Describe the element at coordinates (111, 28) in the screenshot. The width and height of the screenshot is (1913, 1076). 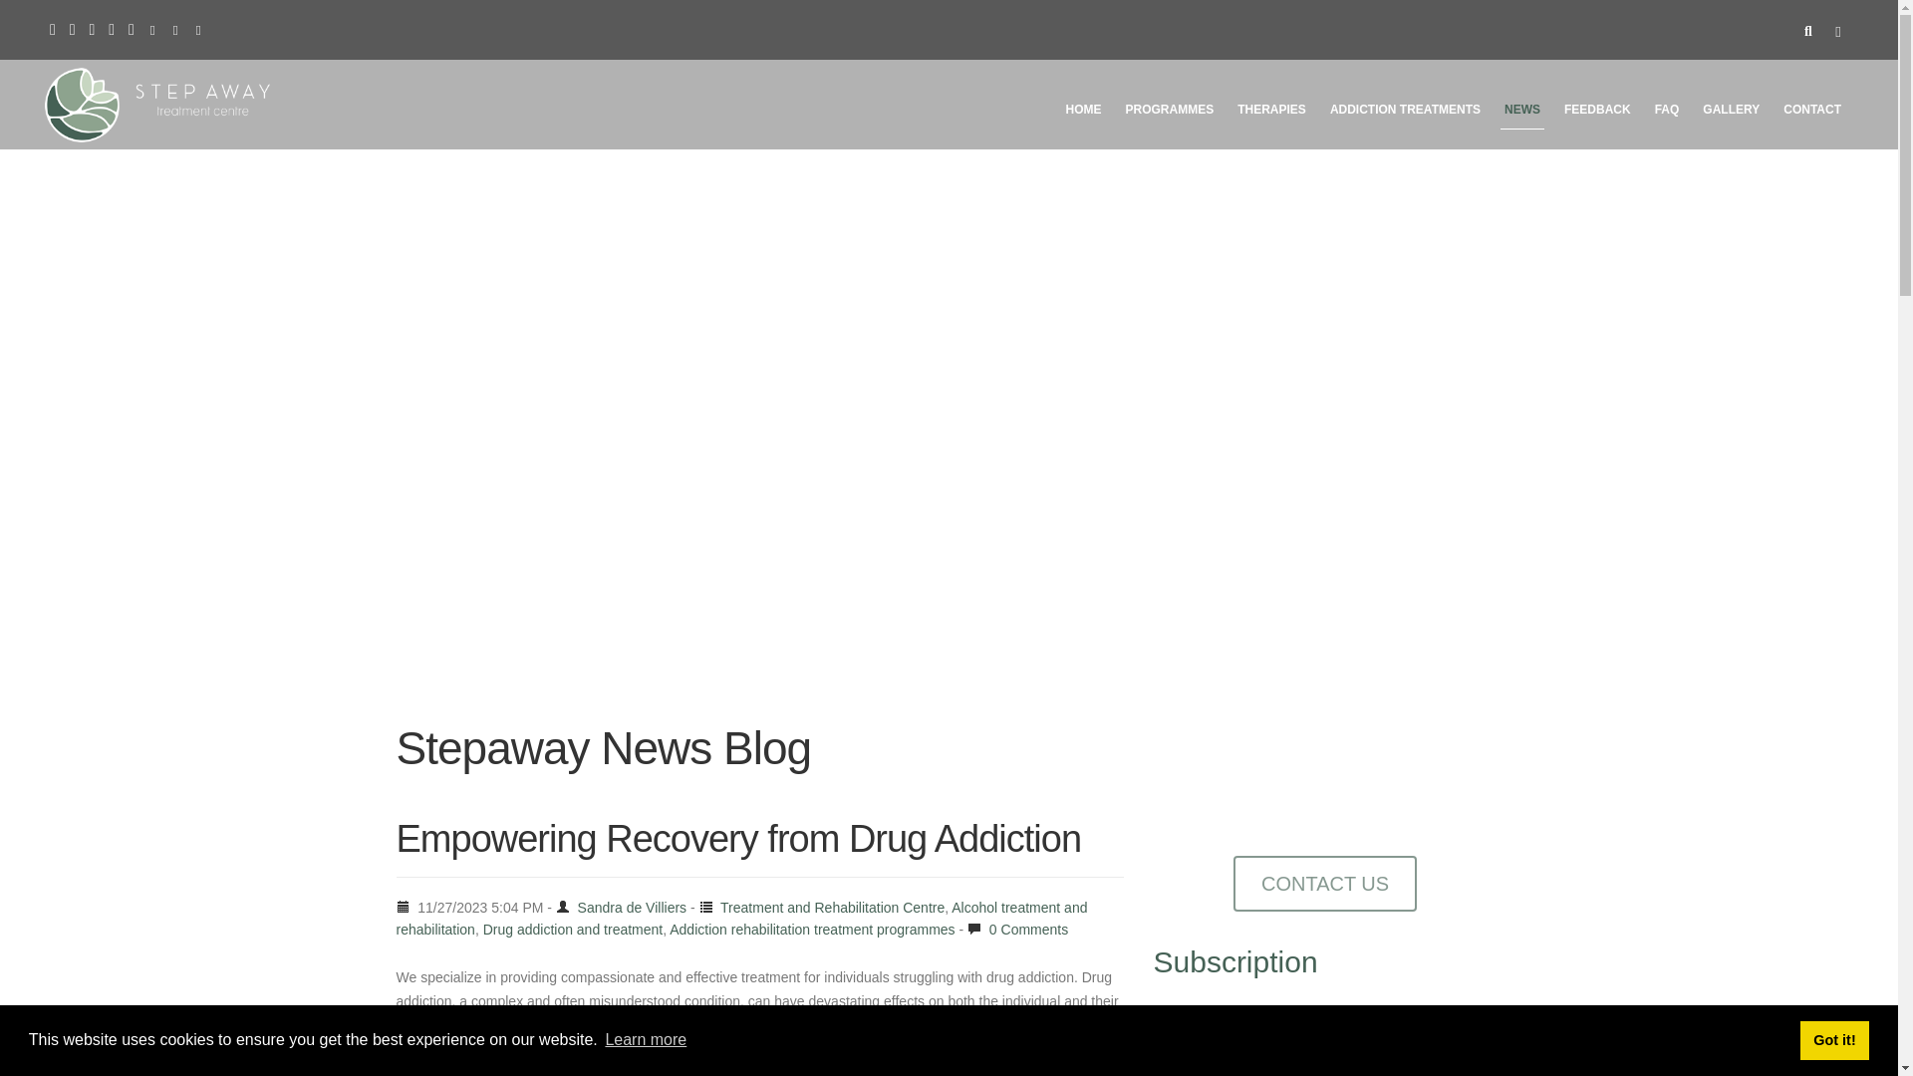
I see `RSS` at that location.